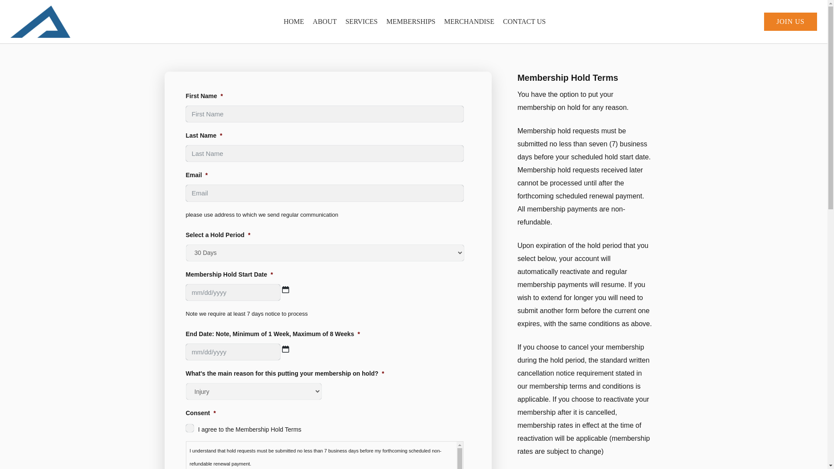 This screenshot has width=834, height=469. I want to click on SERVICES, so click(361, 22).